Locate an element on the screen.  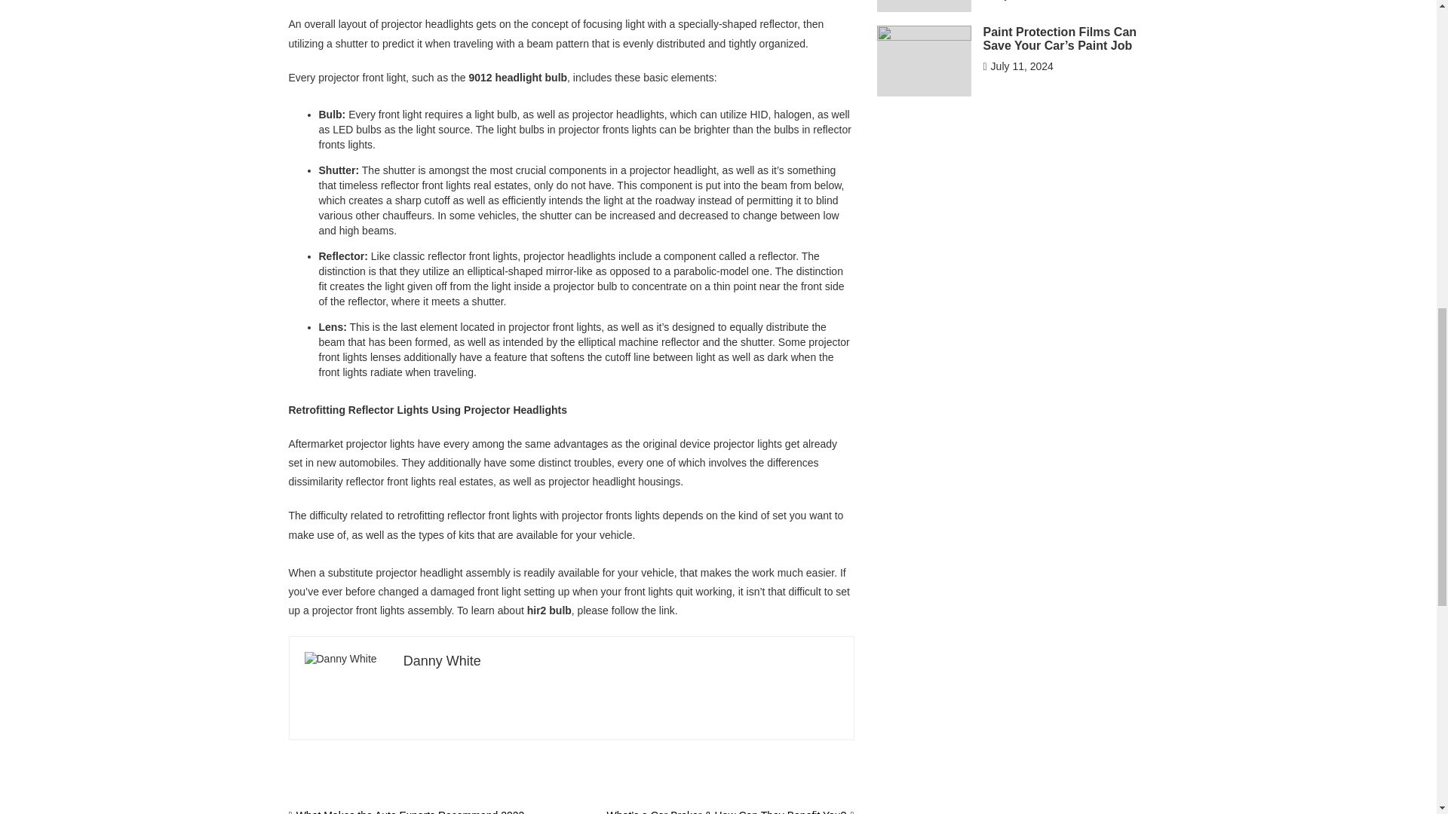
July 12, 2024 is located at coordinates (1017, 0).